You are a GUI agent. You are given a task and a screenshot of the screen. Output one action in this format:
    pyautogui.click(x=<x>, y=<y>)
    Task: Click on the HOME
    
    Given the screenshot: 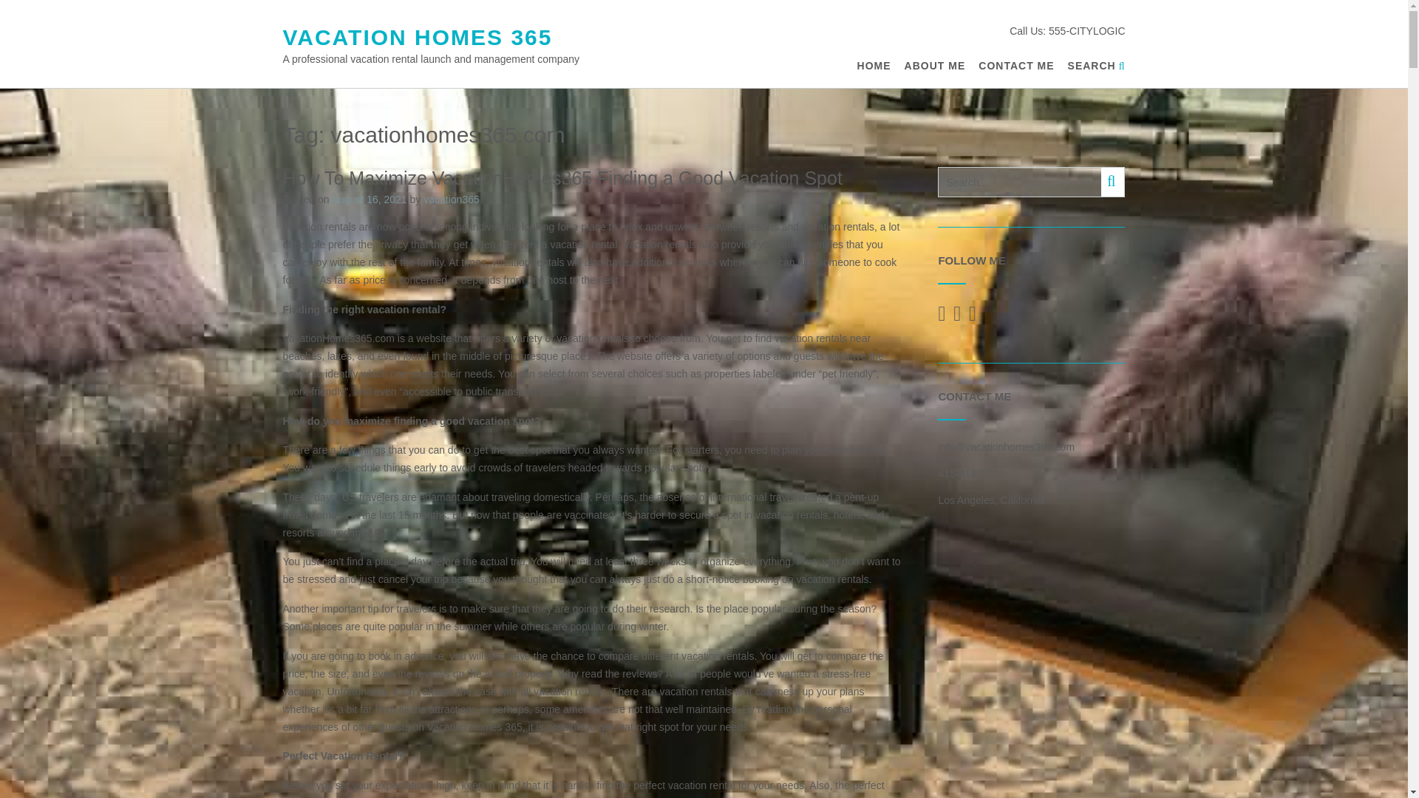 What is the action you would take?
    pyautogui.click(x=874, y=66)
    